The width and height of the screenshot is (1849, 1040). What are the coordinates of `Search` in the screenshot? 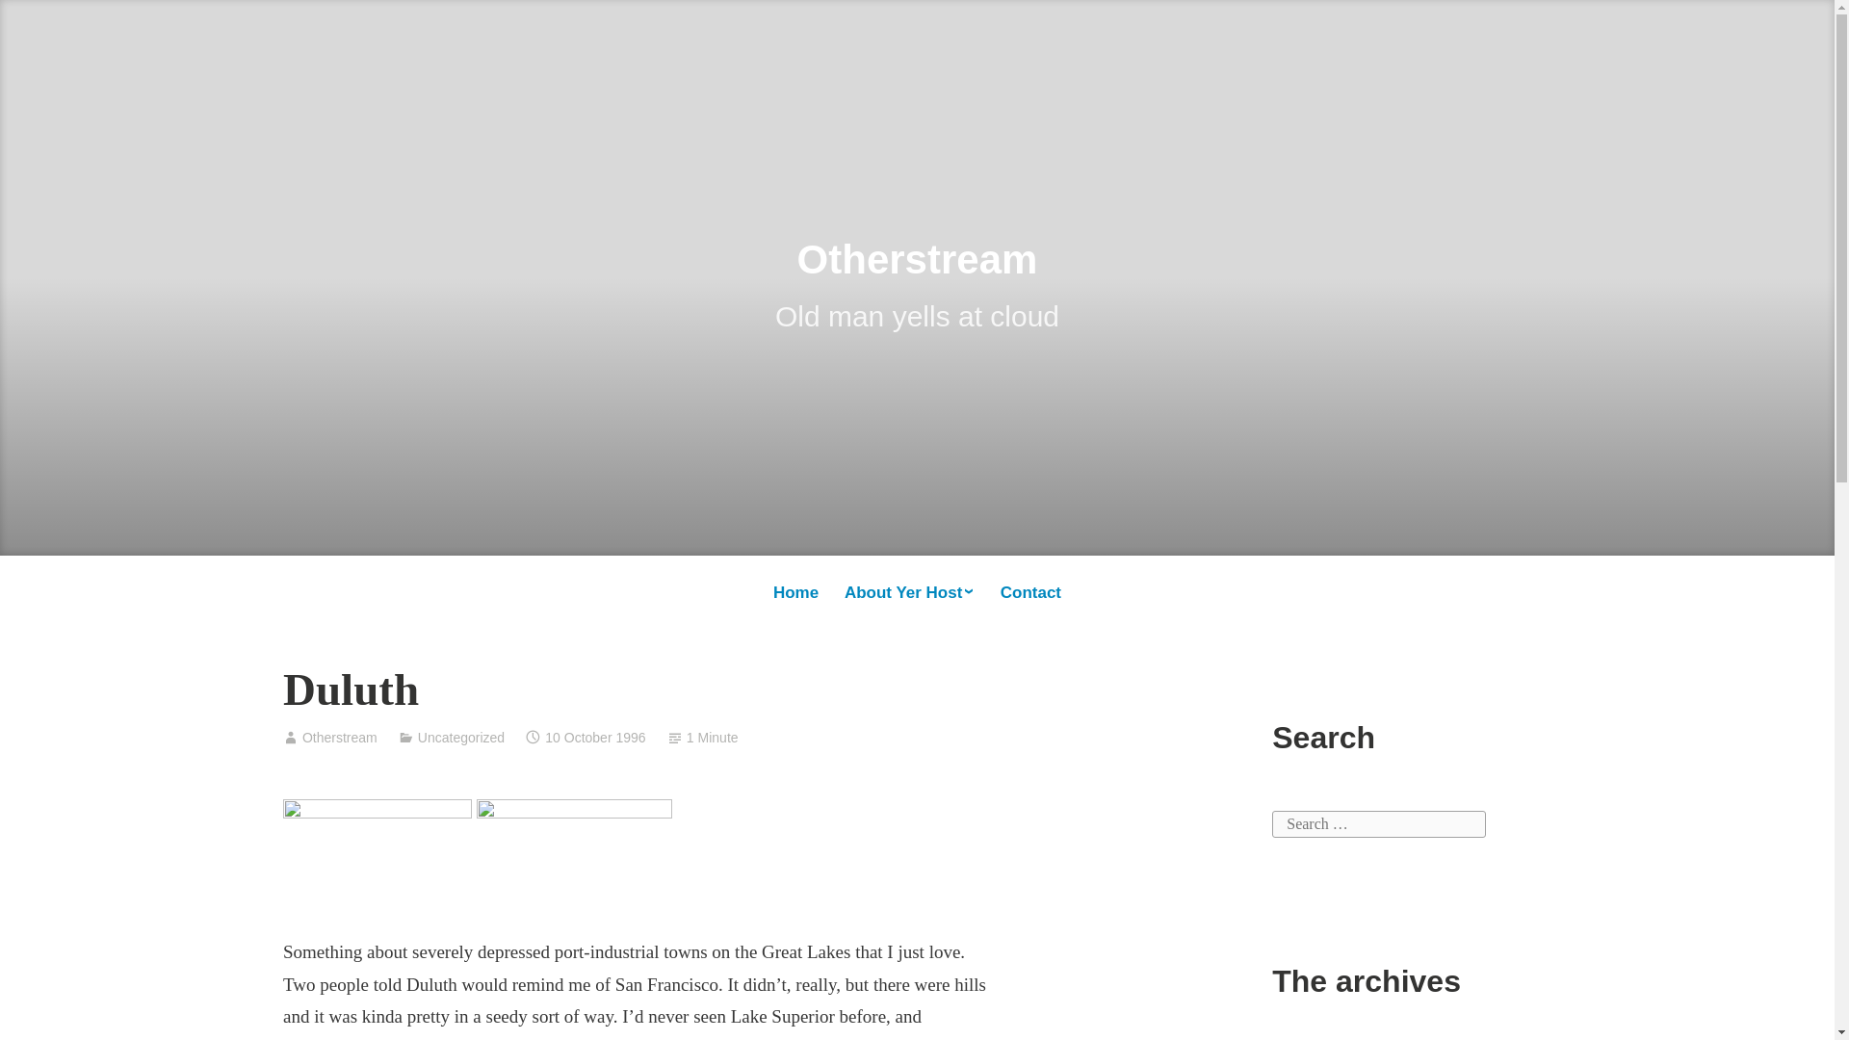 It's located at (39, 21).